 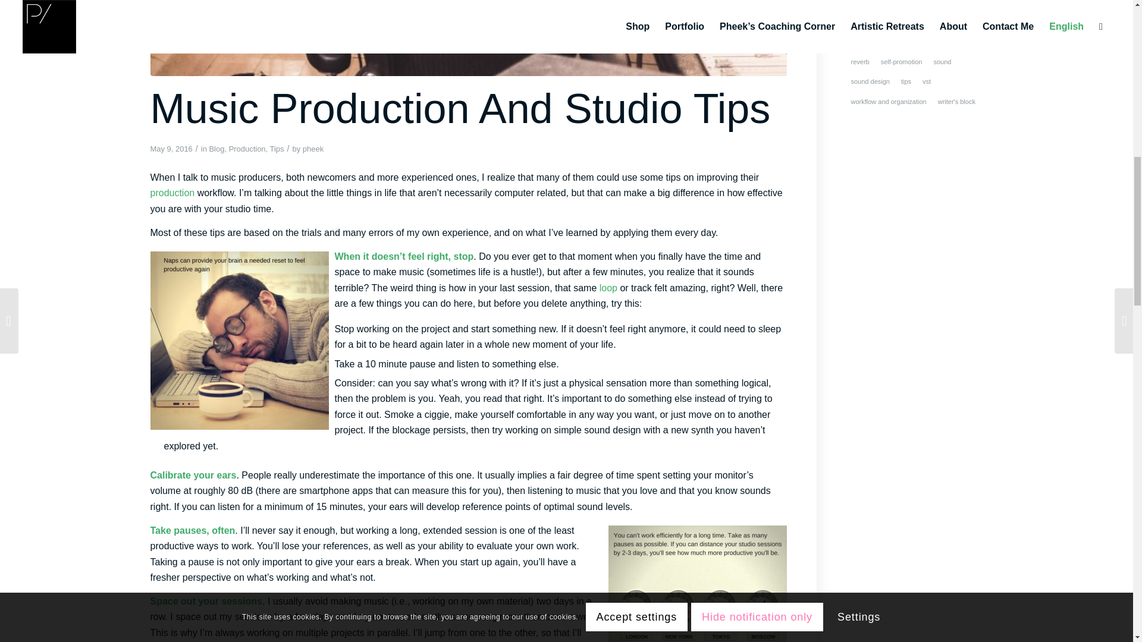 What do you see at coordinates (247, 149) in the screenshot?
I see `Production` at bounding box center [247, 149].